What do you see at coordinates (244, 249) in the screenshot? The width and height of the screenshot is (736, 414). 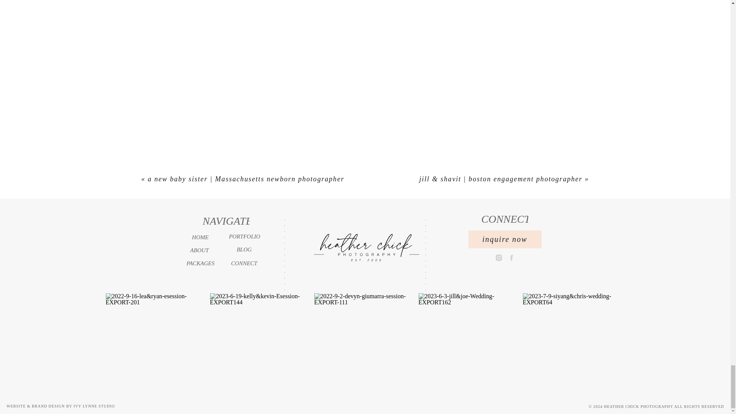 I see `BLOG` at bounding box center [244, 249].